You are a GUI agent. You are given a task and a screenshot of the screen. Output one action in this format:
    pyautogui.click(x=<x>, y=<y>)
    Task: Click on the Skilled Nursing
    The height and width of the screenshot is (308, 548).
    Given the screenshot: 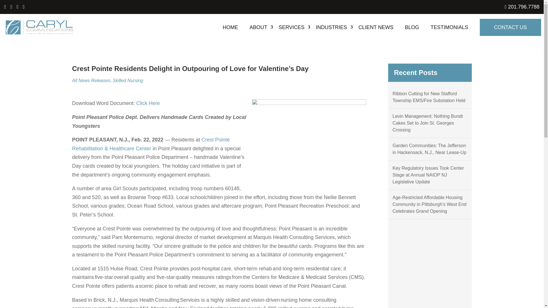 What is the action you would take?
    pyautogui.click(x=128, y=80)
    